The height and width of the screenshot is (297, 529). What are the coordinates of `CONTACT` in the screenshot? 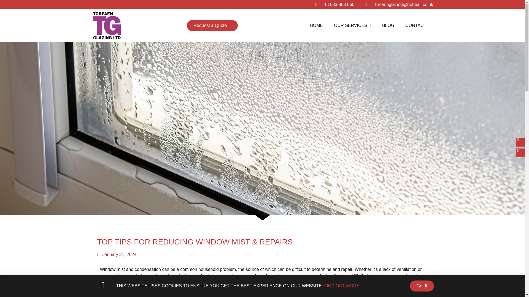 It's located at (415, 26).